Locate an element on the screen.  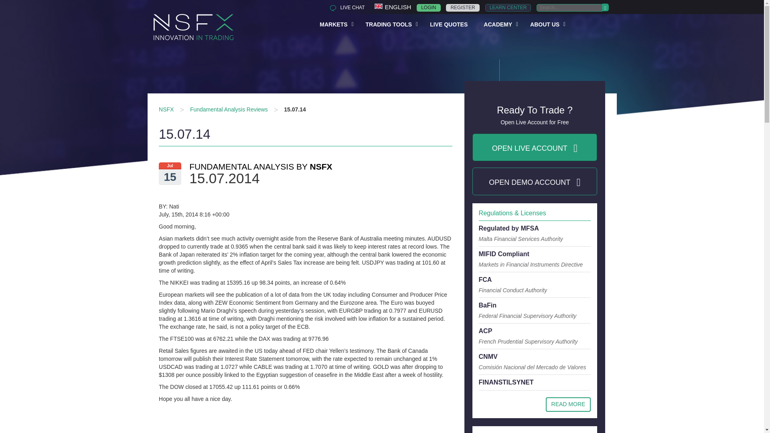
MARKETS is located at coordinates (508, 8).